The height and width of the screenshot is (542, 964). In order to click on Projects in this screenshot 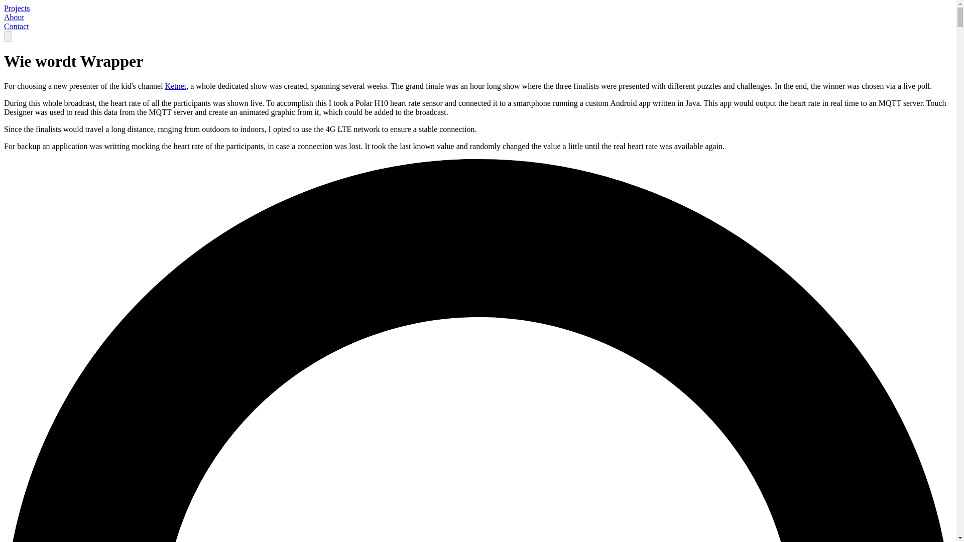, I will do `click(17, 8)`.